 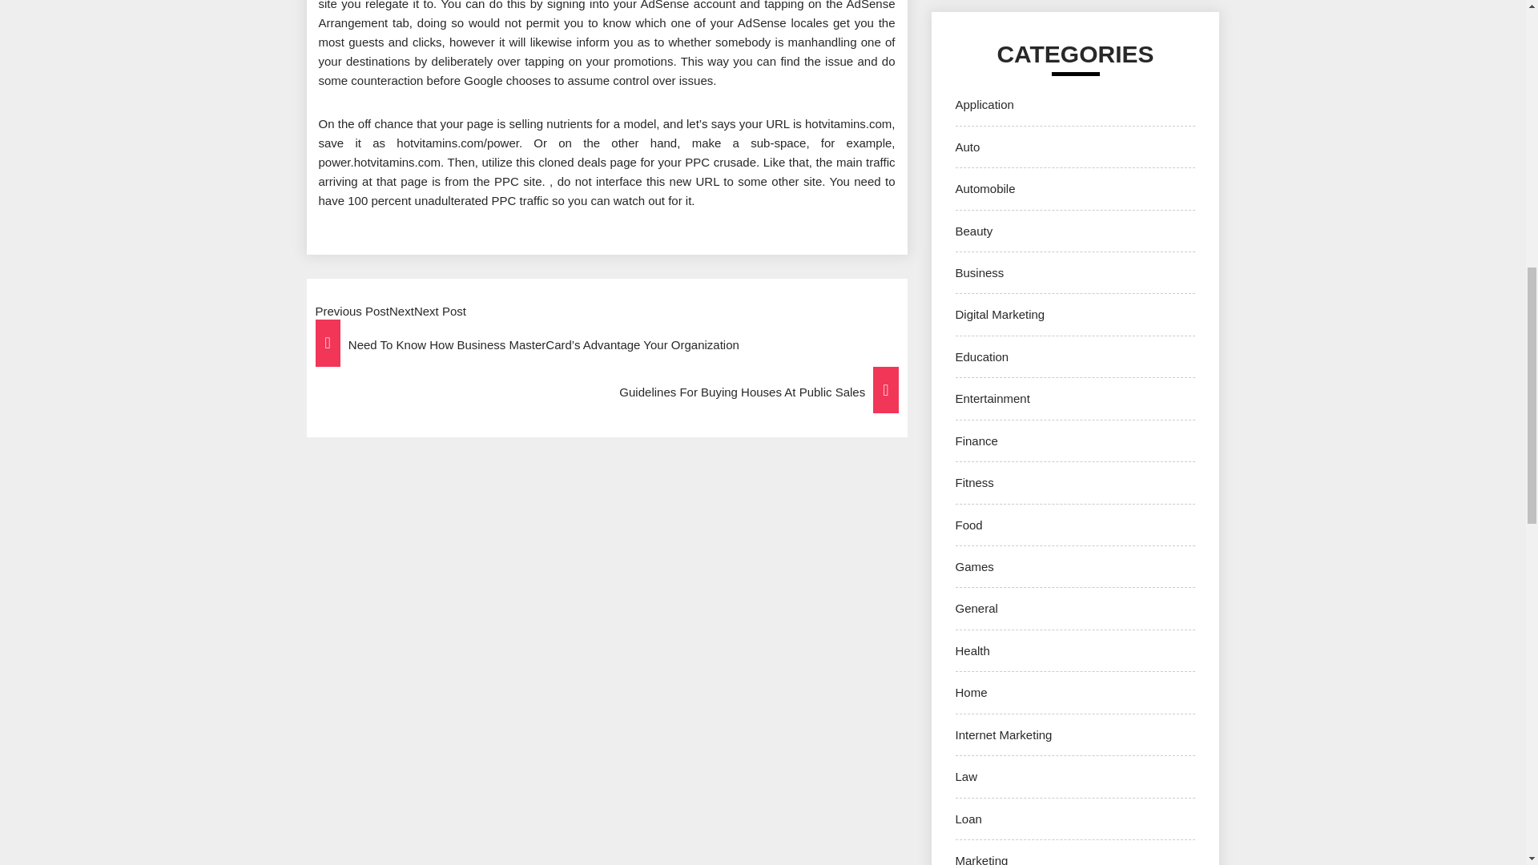 What do you see at coordinates (974, 566) in the screenshot?
I see `Games` at bounding box center [974, 566].